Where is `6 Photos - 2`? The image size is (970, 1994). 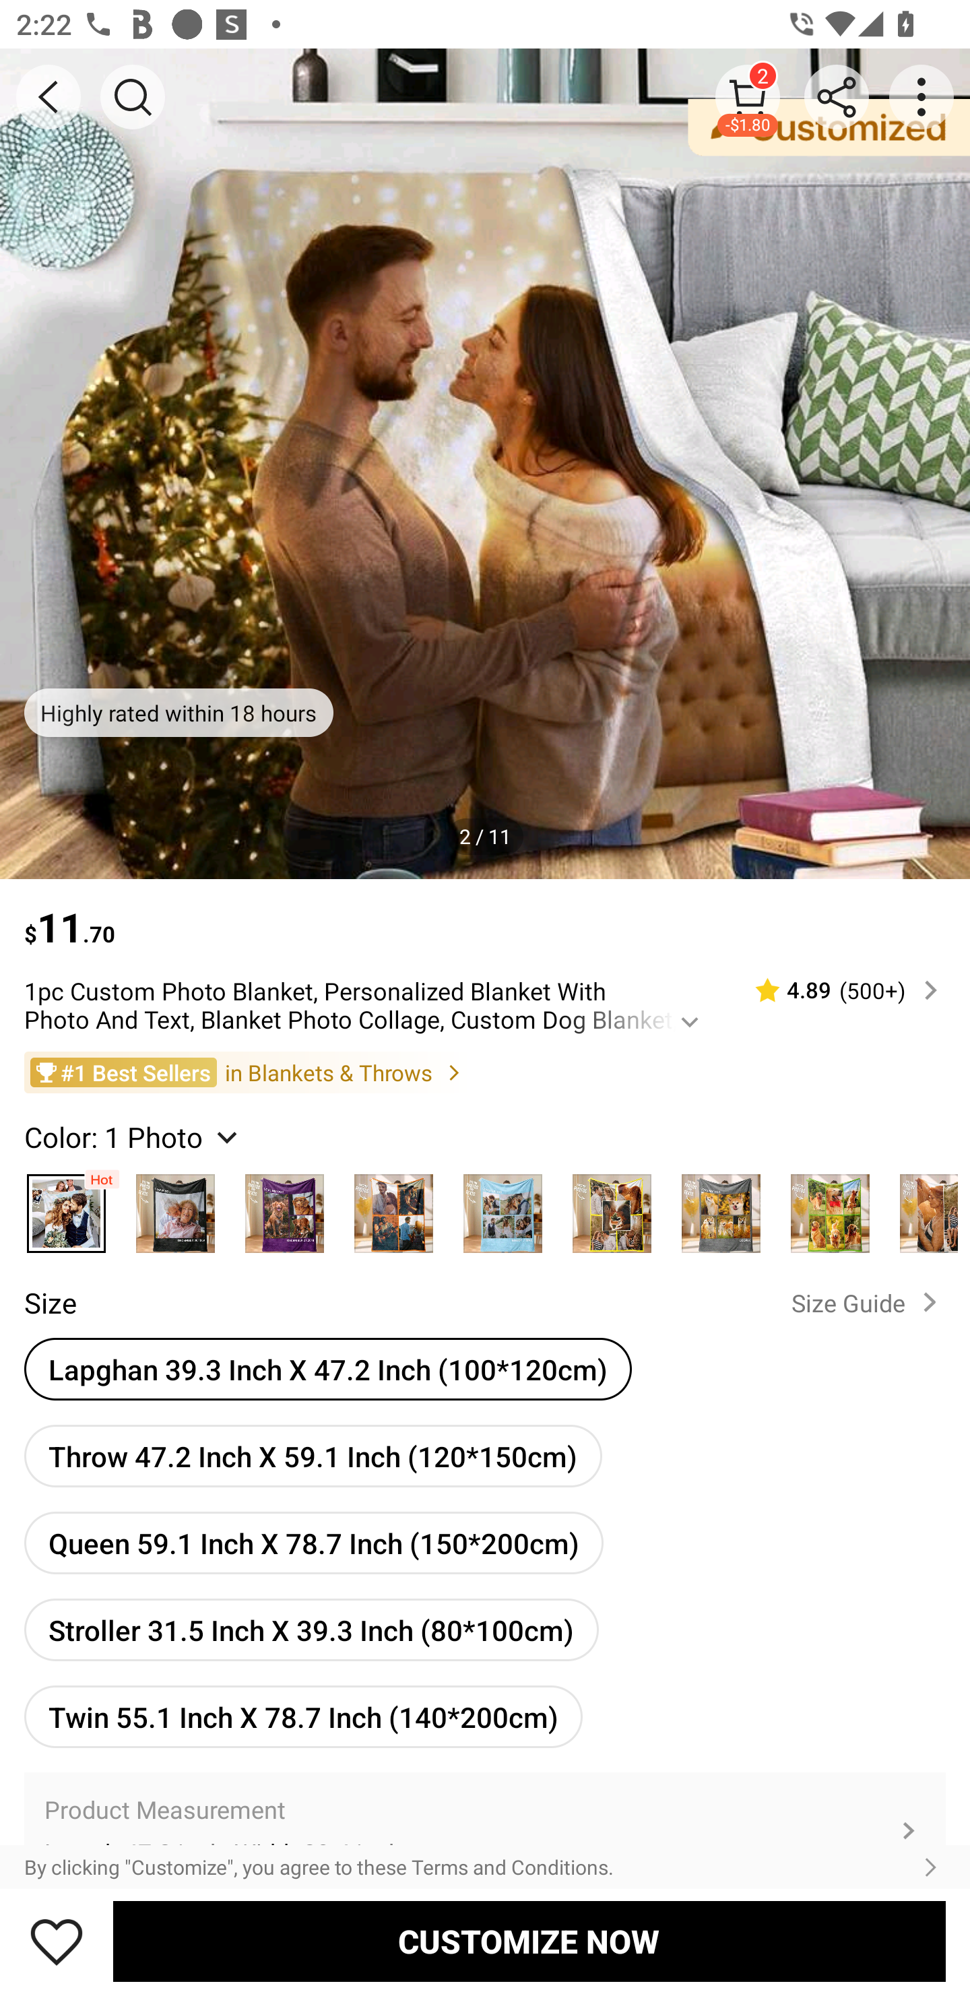 6 Photos - 2 is located at coordinates (922, 1207).